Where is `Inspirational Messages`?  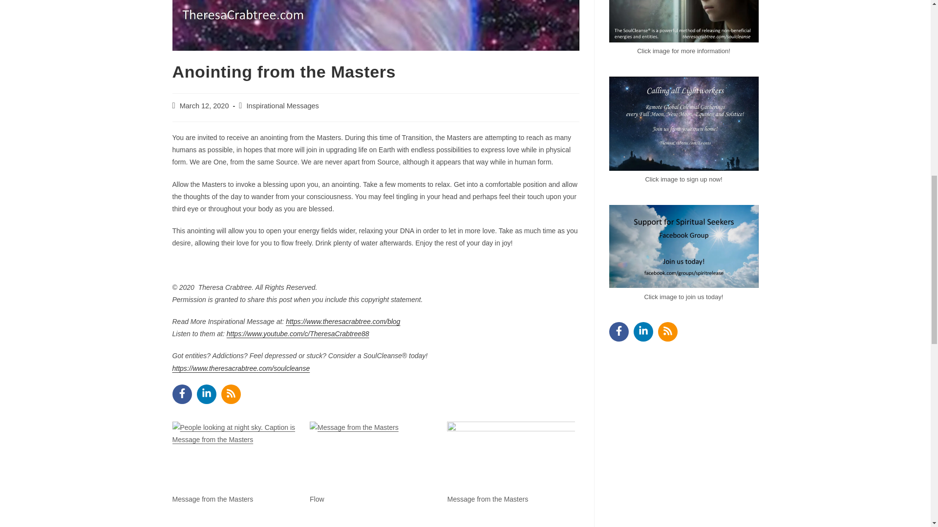
Inspirational Messages is located at coordinates (282, 105).